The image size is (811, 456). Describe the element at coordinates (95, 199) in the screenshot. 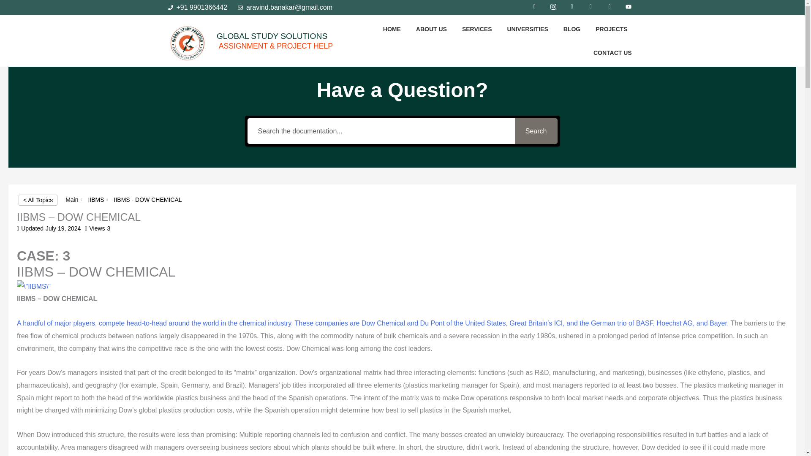

I see `IIBMS` at that location.